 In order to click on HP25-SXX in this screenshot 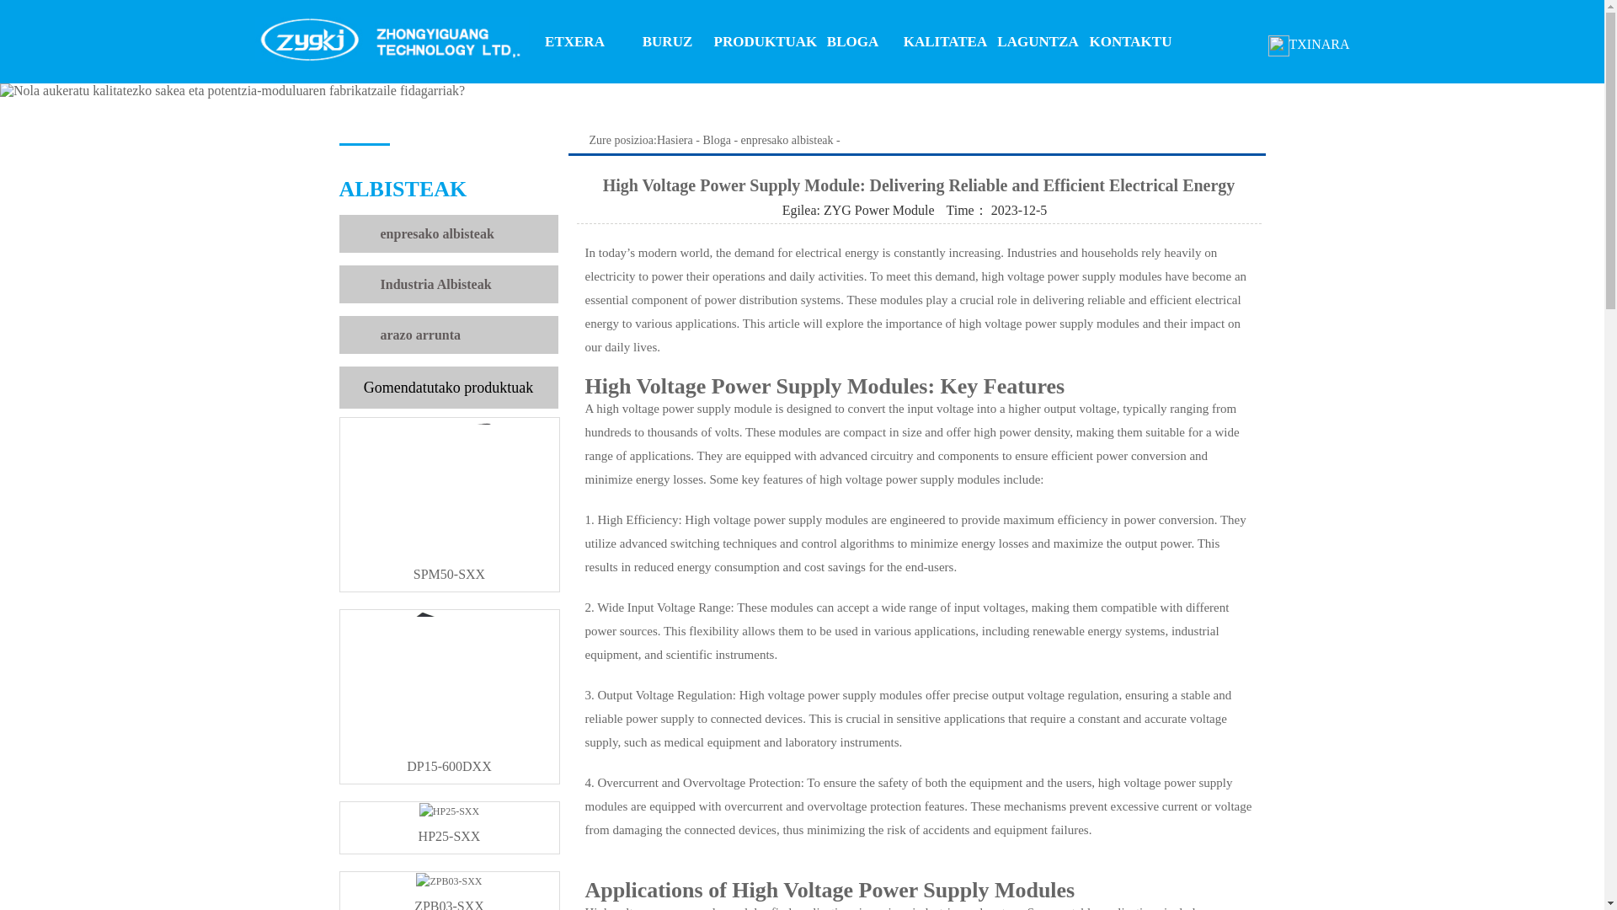, I will do `click(450, 829)`.